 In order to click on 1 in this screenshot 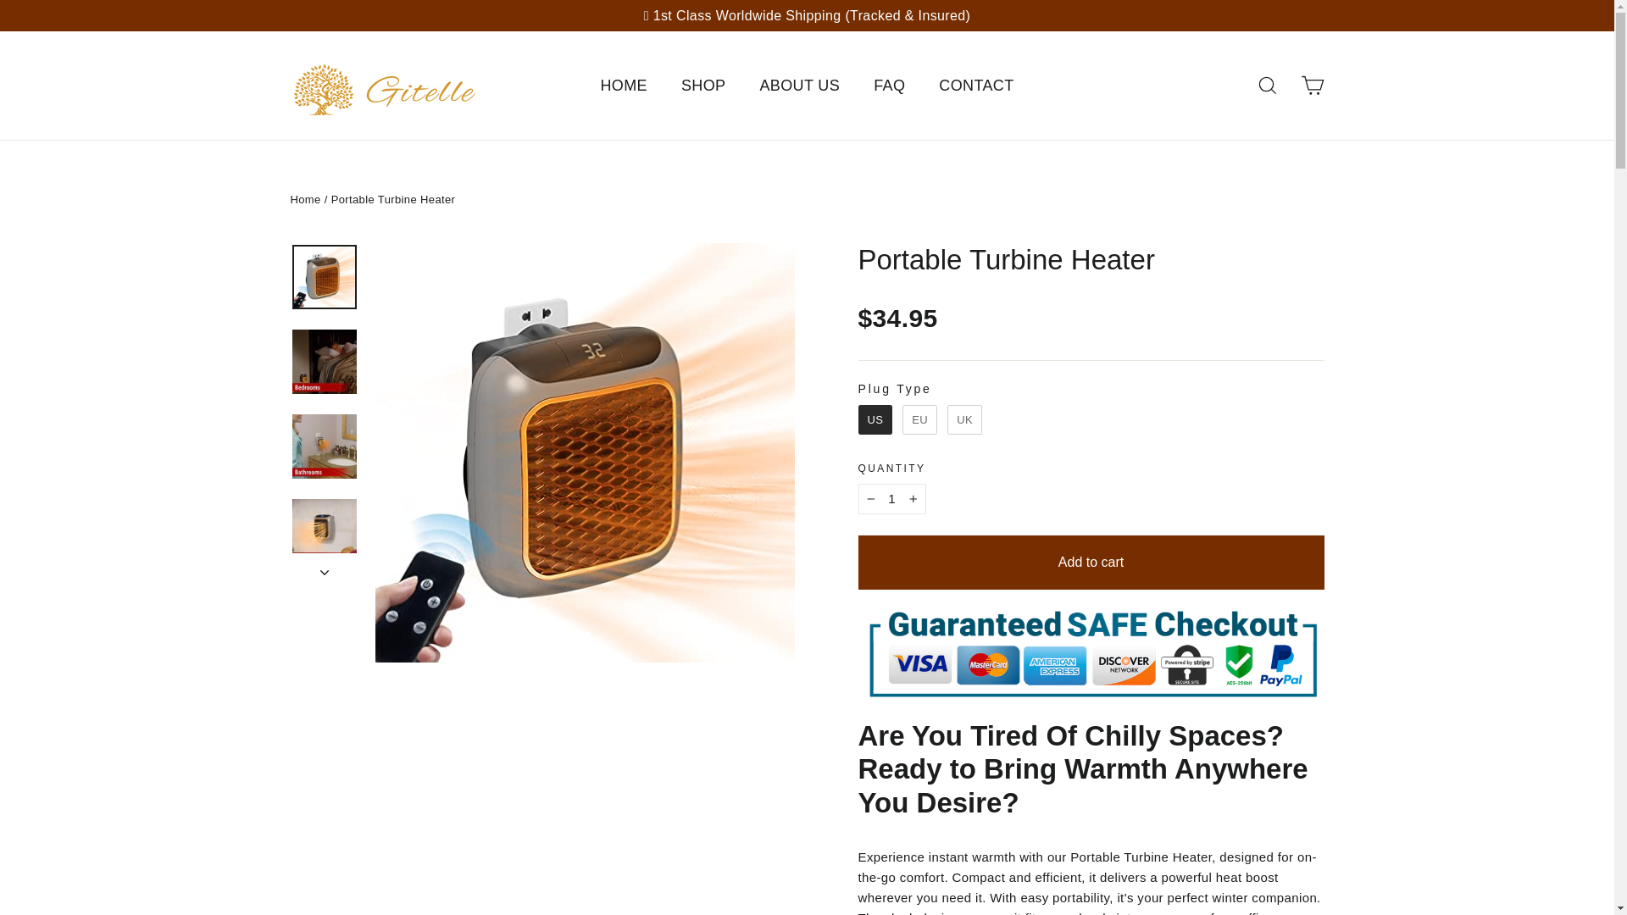, I will do `click(976, 86)`.